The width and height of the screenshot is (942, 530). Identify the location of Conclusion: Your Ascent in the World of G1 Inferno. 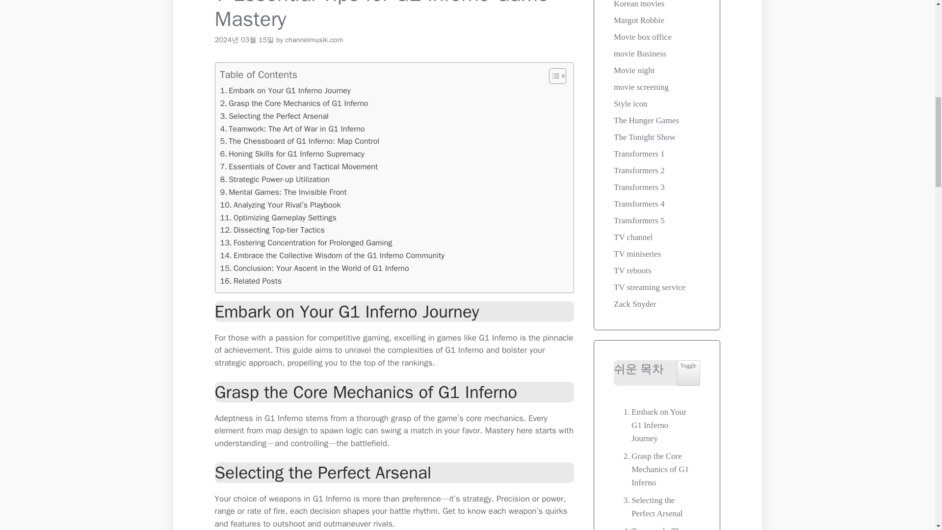
(314, 268).